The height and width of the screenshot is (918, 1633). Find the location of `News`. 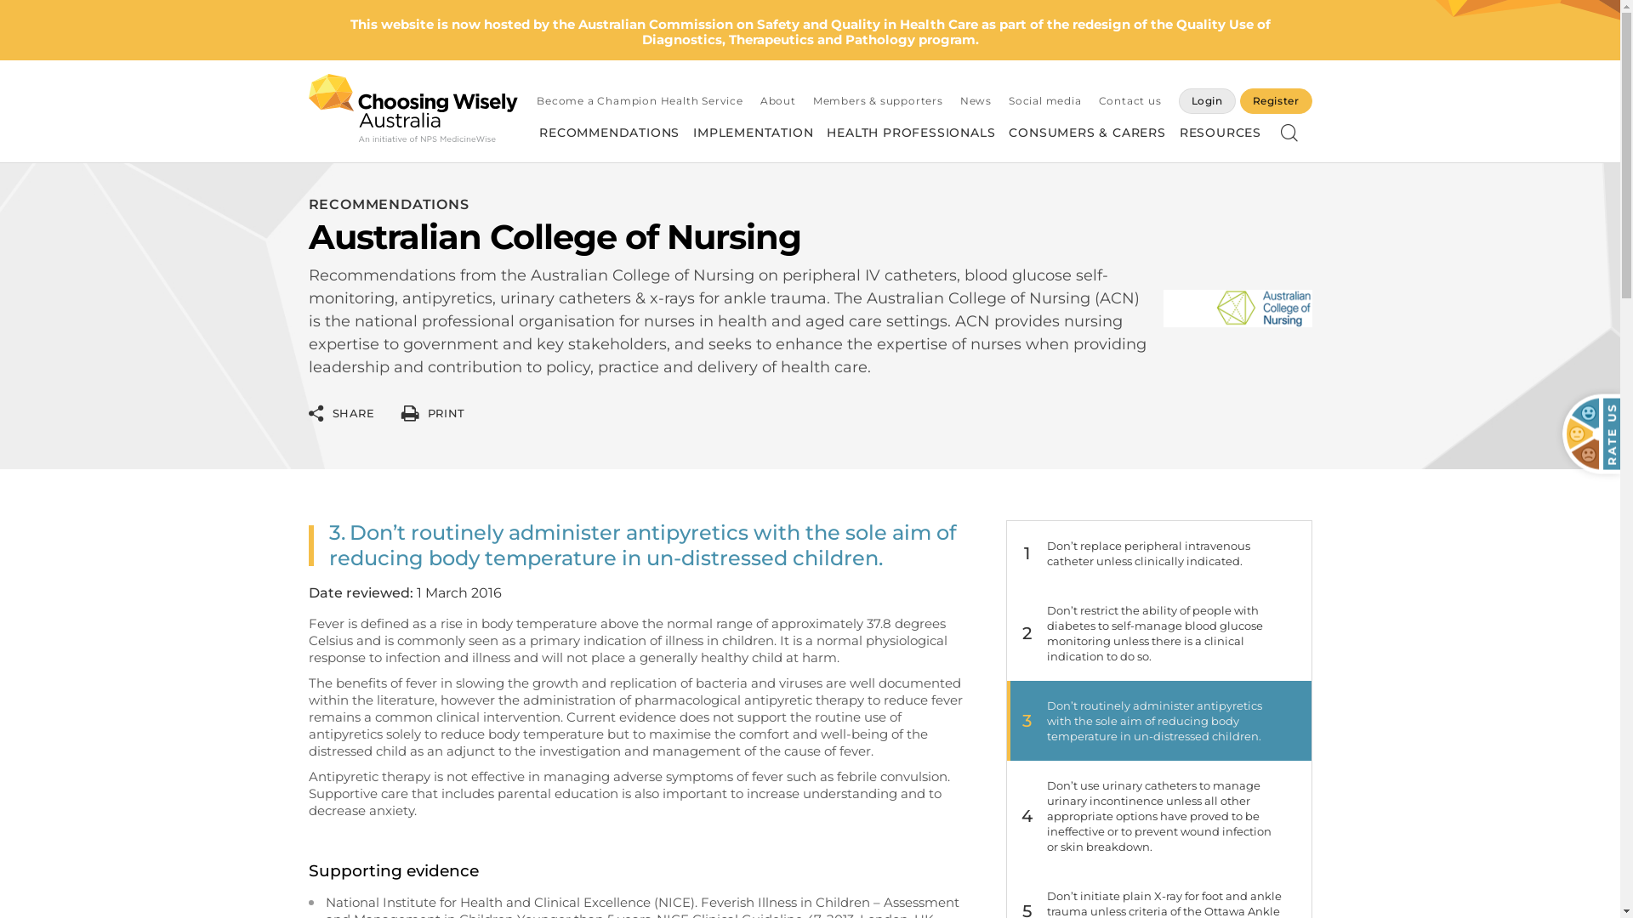

News is located at coordinates (976, 100).